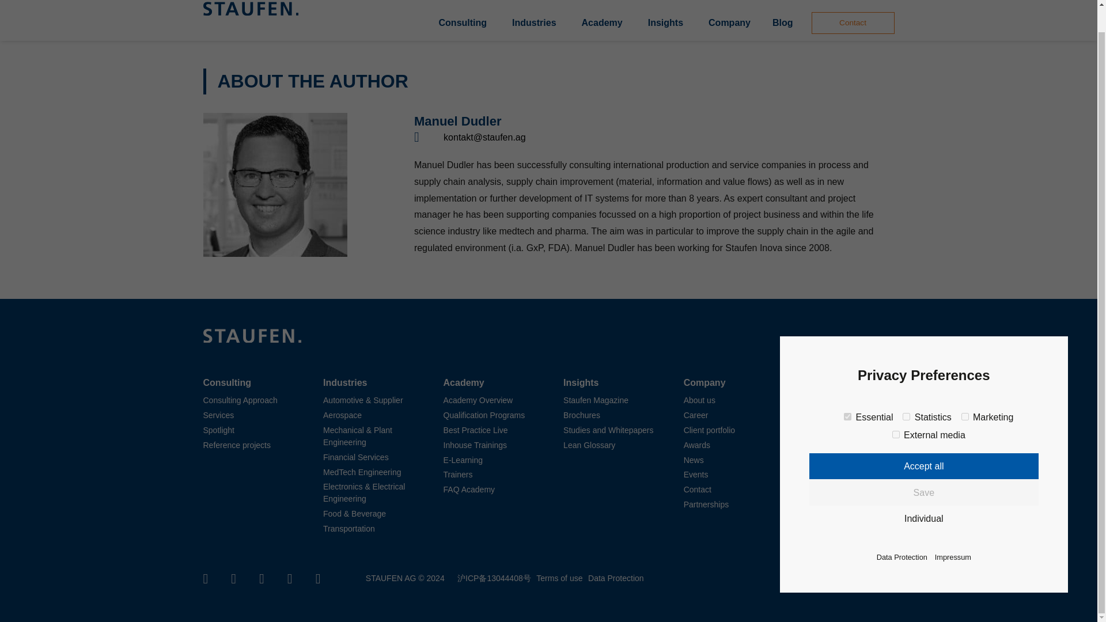  What do you see at coordinates (964, 390) in the screenshot?
I see `on` at bounding box center [964, 390].